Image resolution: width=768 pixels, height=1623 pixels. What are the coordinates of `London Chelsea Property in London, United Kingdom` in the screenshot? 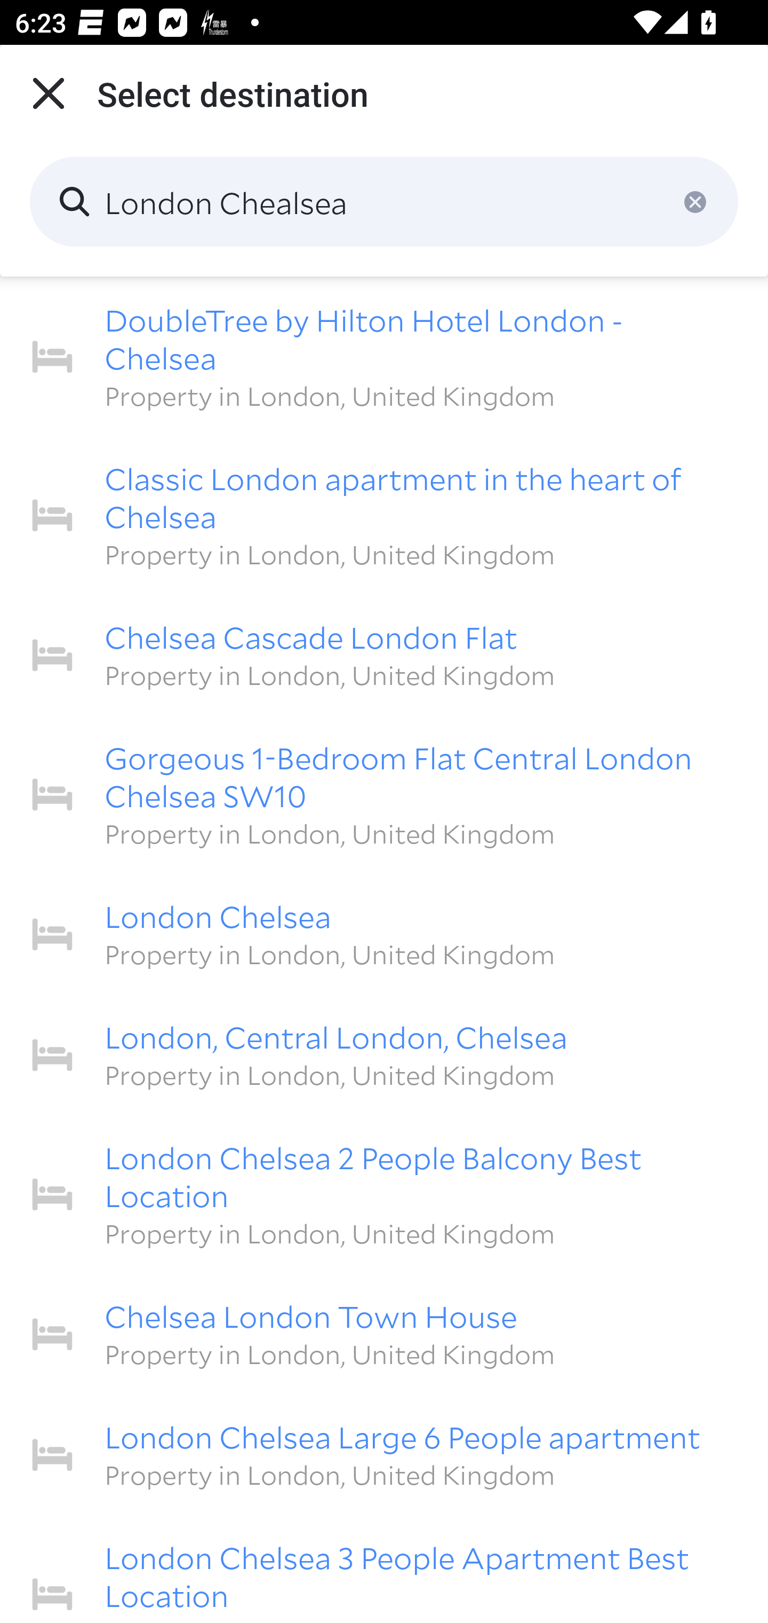 It's located at (384, 933).